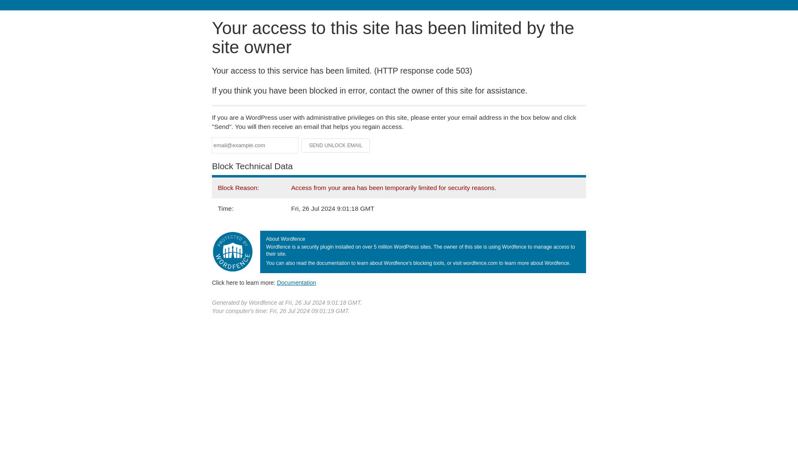  Describe the element at coordinates (336, 146) in the screenshot. I see `Send Unlock Email` at that location.